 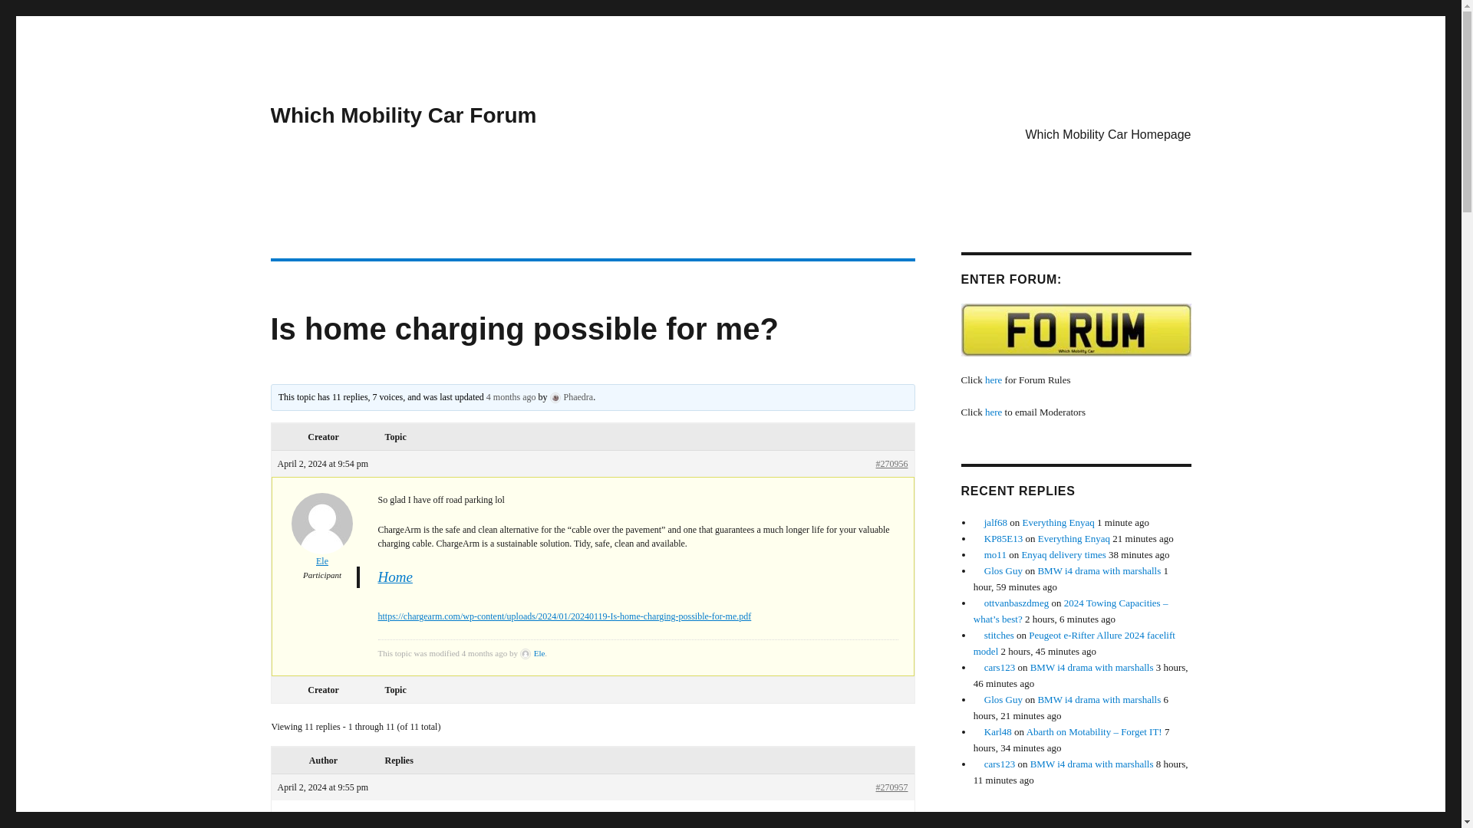 What do you see at coordinates (321, 822) in the screenshot?
I see `View Ele's profile` at bounding box center [321, 822].